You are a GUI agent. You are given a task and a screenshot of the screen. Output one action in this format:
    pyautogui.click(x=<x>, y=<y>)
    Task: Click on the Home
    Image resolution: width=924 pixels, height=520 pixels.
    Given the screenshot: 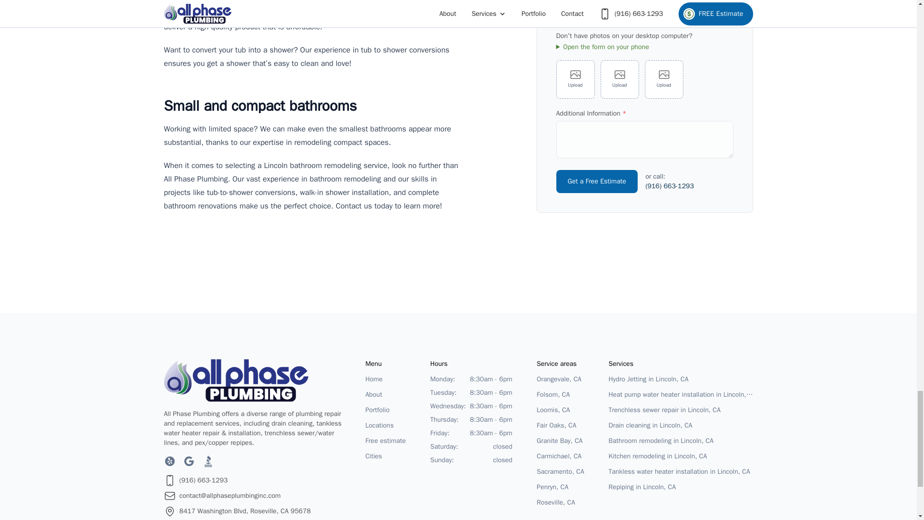 What is the action you would take?
    pyautogui.click(x=385, y=379)
    